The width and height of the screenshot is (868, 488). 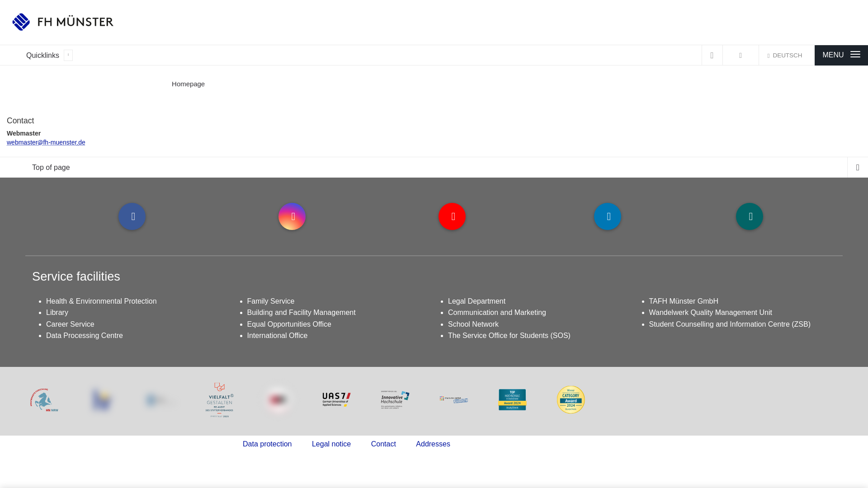 I want to click on Homepage, so click(x=188, y=84).